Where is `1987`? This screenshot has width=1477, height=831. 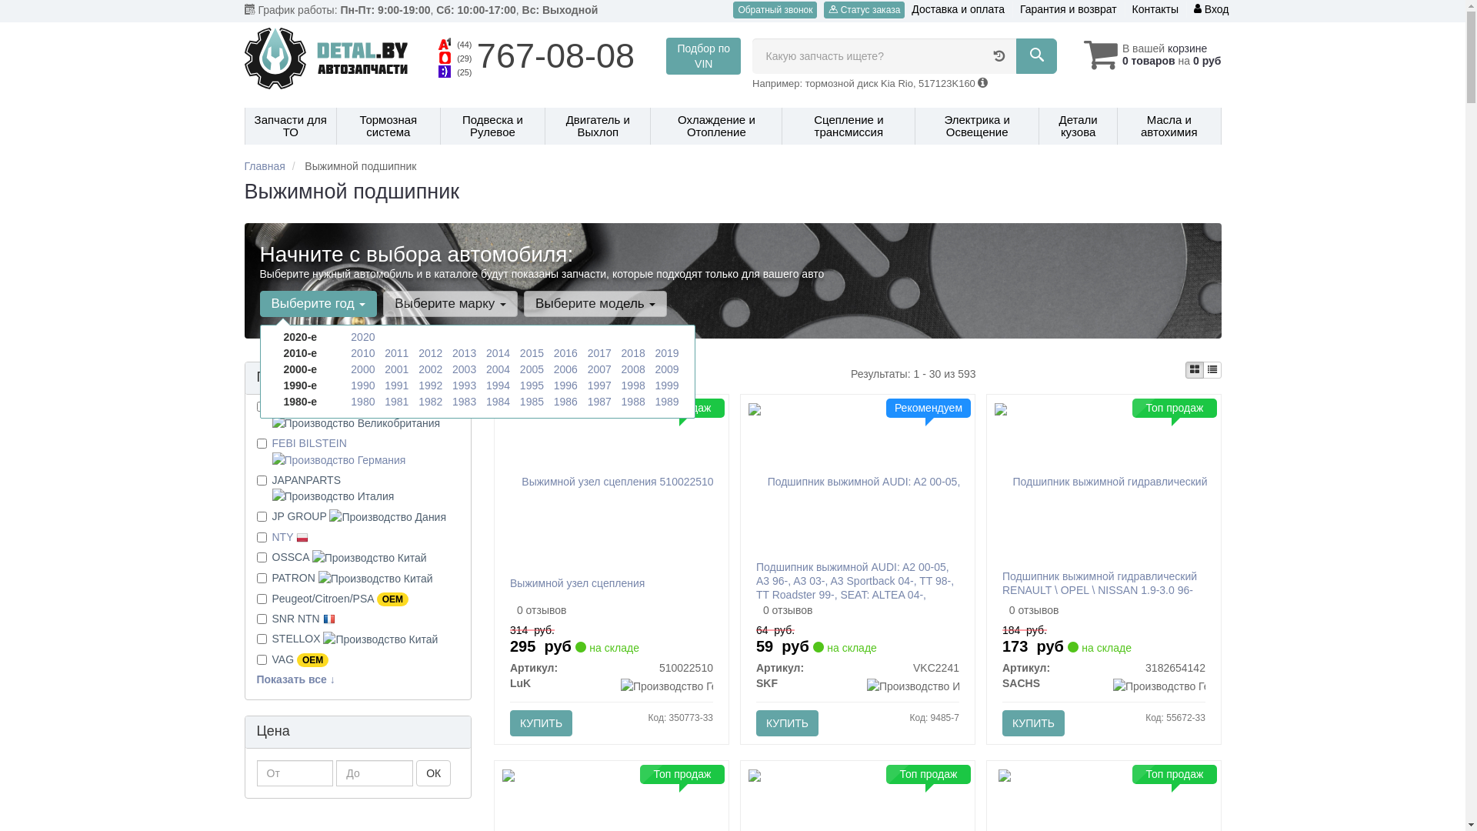 1987 is located at coordinates (600, 402).